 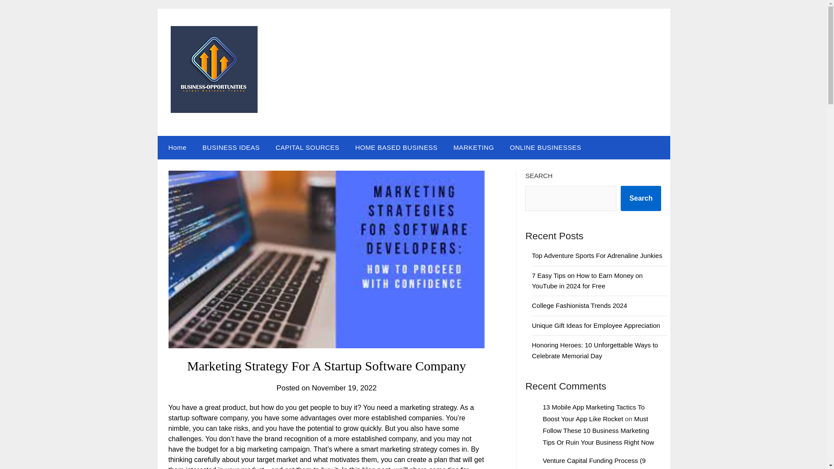 I want to click on Unique Gift Ideas for Employee Appreciation, so click(x=596, y=325).